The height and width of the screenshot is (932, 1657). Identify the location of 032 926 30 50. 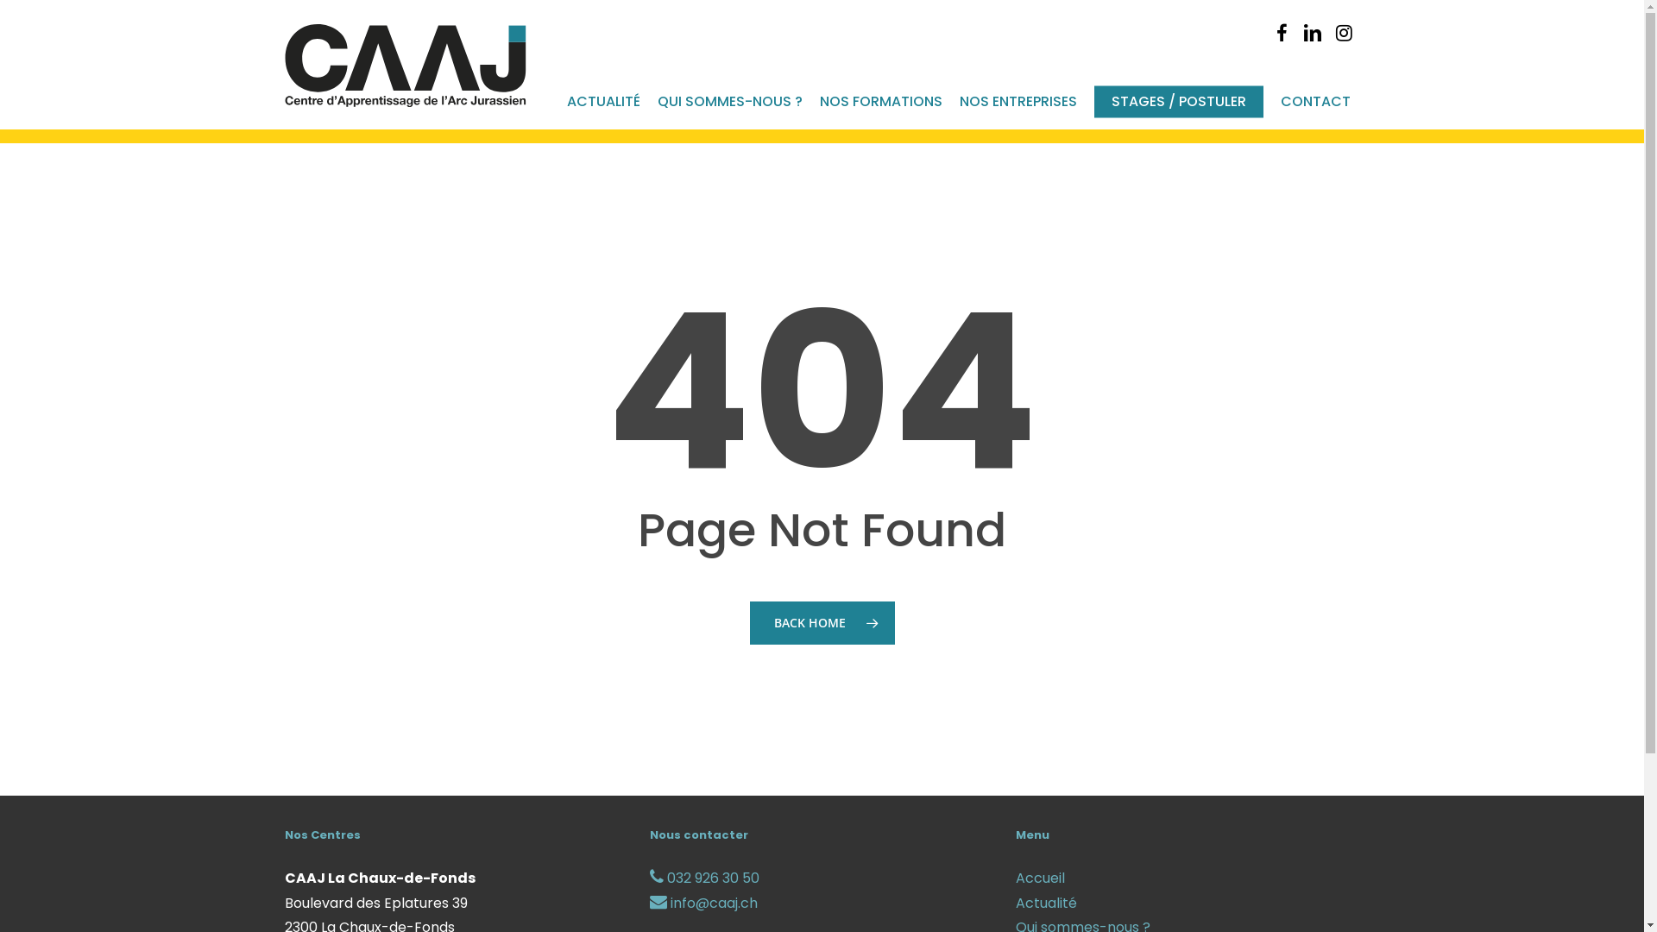
(704, 878).